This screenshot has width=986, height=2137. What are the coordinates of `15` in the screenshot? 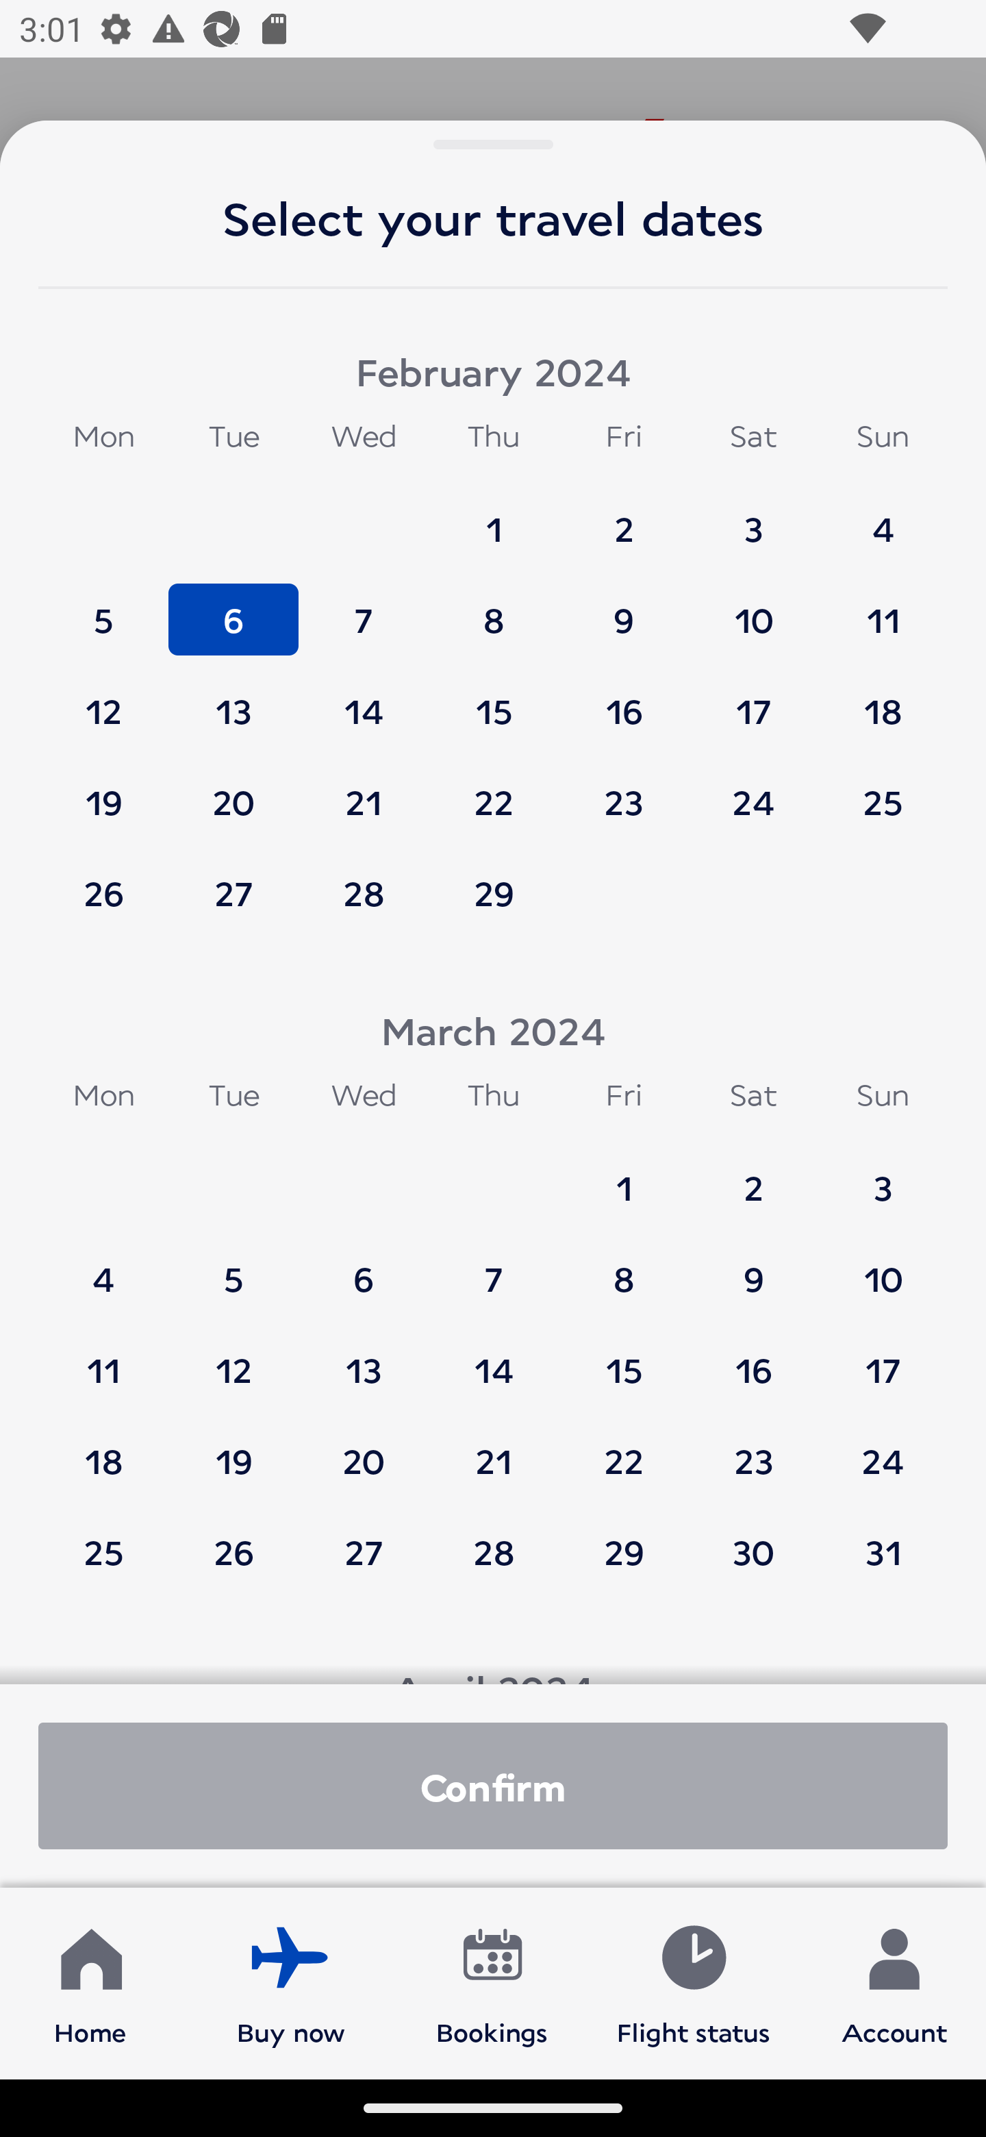 It's located at (624, 1358).